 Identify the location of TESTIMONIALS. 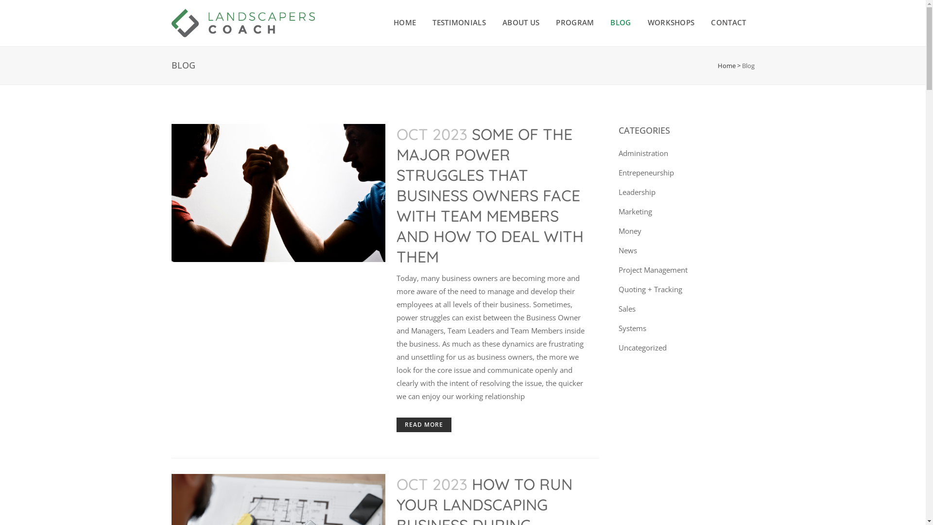
(459, 22).